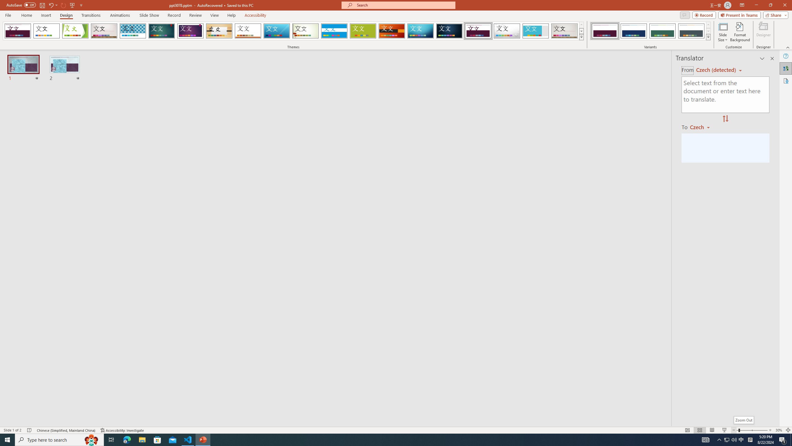 Image resolution: width=792 pixels, height=446 pixels. I want to click on Czech, so click(702, 127).